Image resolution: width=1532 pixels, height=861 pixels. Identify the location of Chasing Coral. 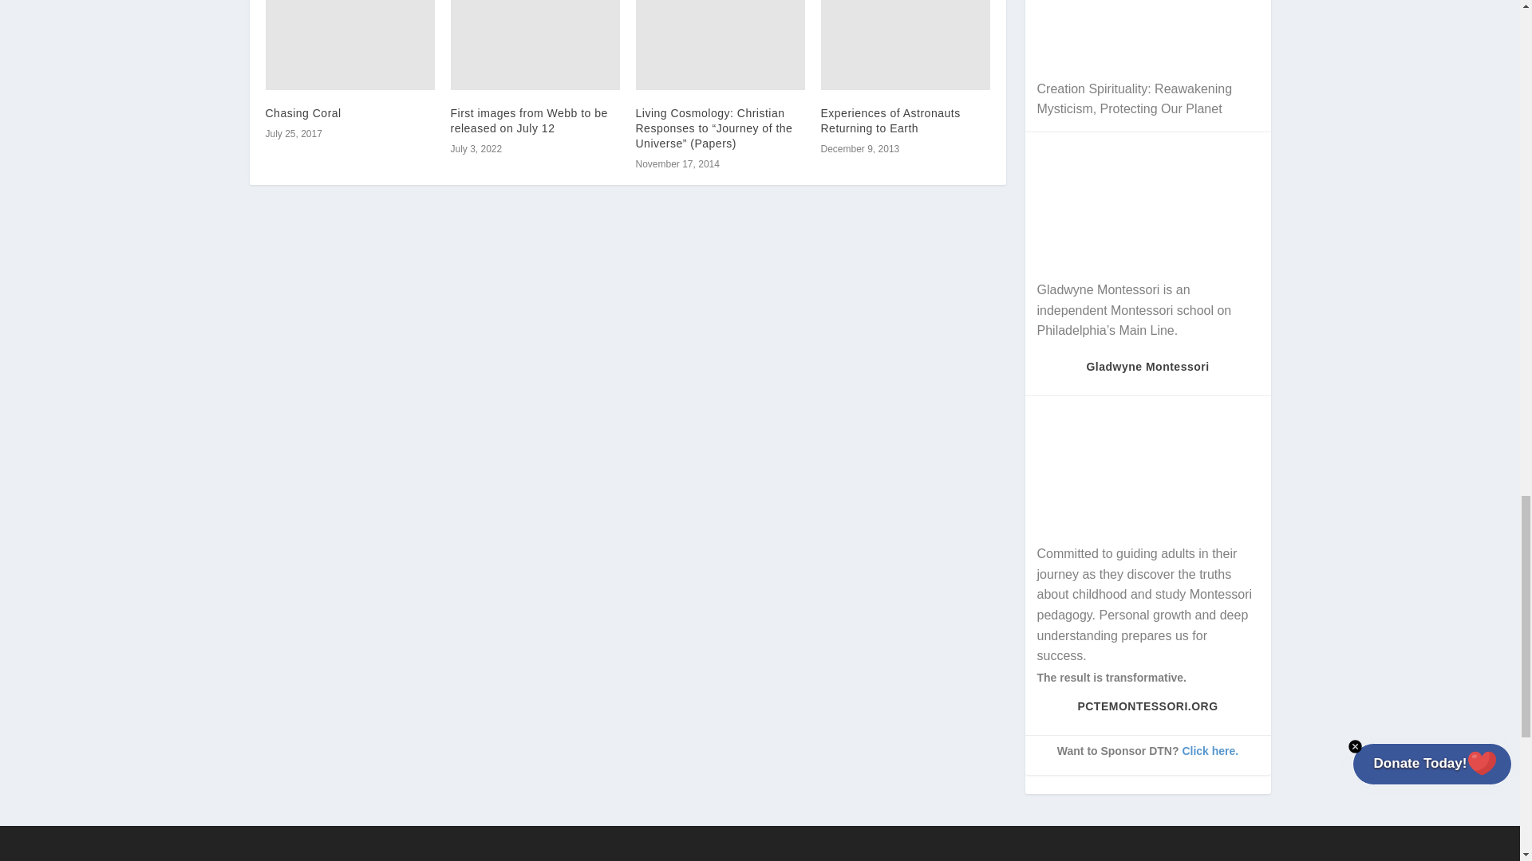
(349, 45).